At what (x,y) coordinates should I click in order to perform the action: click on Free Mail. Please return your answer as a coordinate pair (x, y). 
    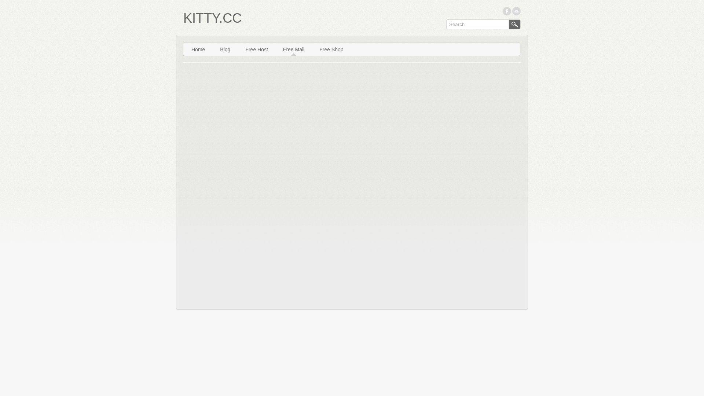
    Looking at the image, I should click on (294, 49).